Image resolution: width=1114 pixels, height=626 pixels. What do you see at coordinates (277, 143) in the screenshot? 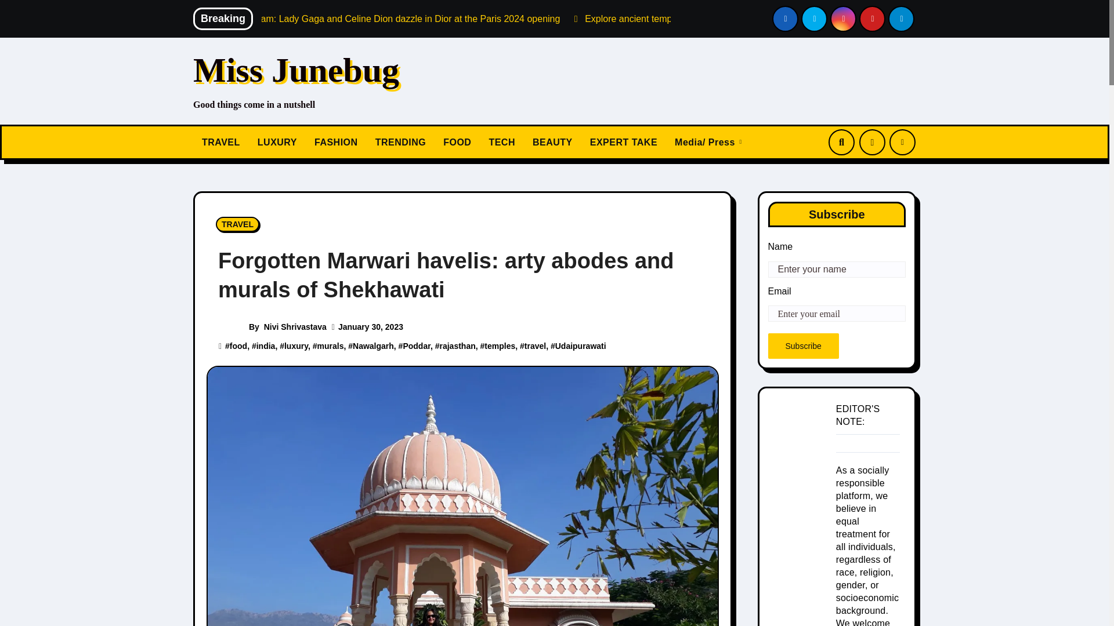
I see `LUXURY` at bounding box center [277, 143].